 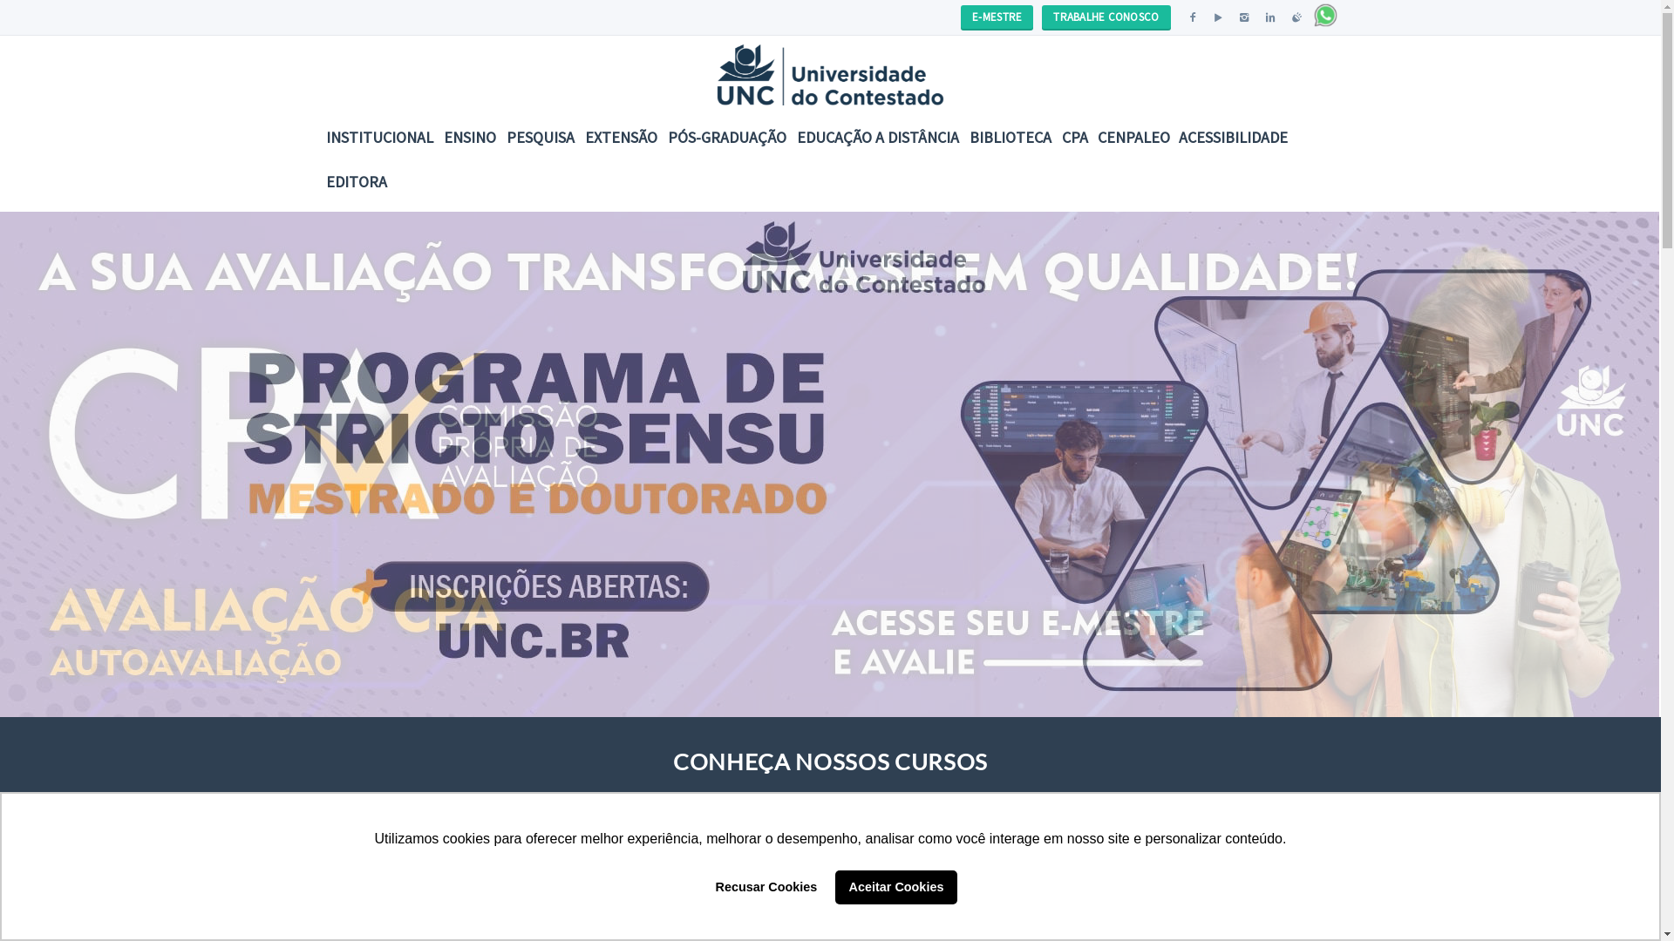 What do you see at coordinates (469, 138) in the screenshot?
I see `ENSINO` at bounding box center [469, 138].